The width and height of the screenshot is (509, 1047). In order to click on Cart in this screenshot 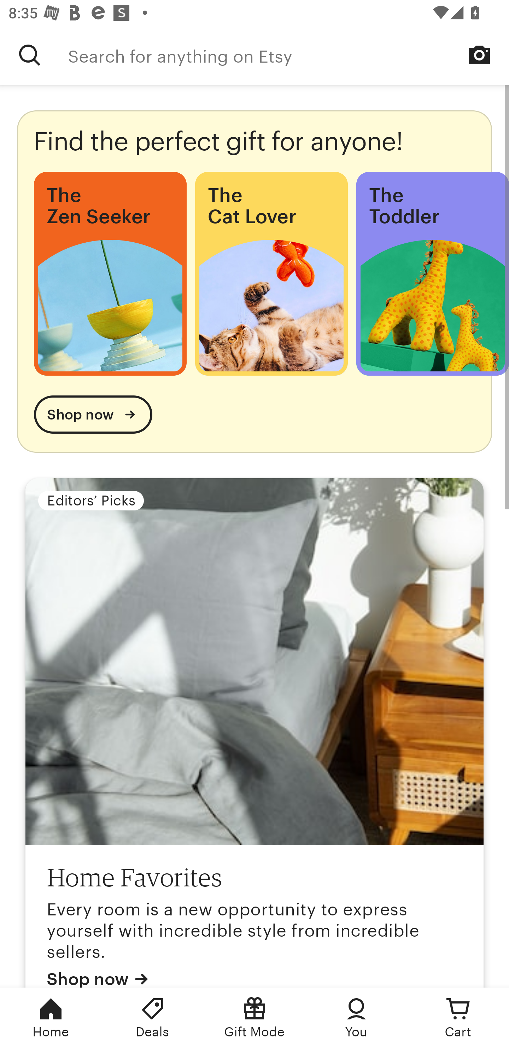, I will do `click(458, 1017)`.